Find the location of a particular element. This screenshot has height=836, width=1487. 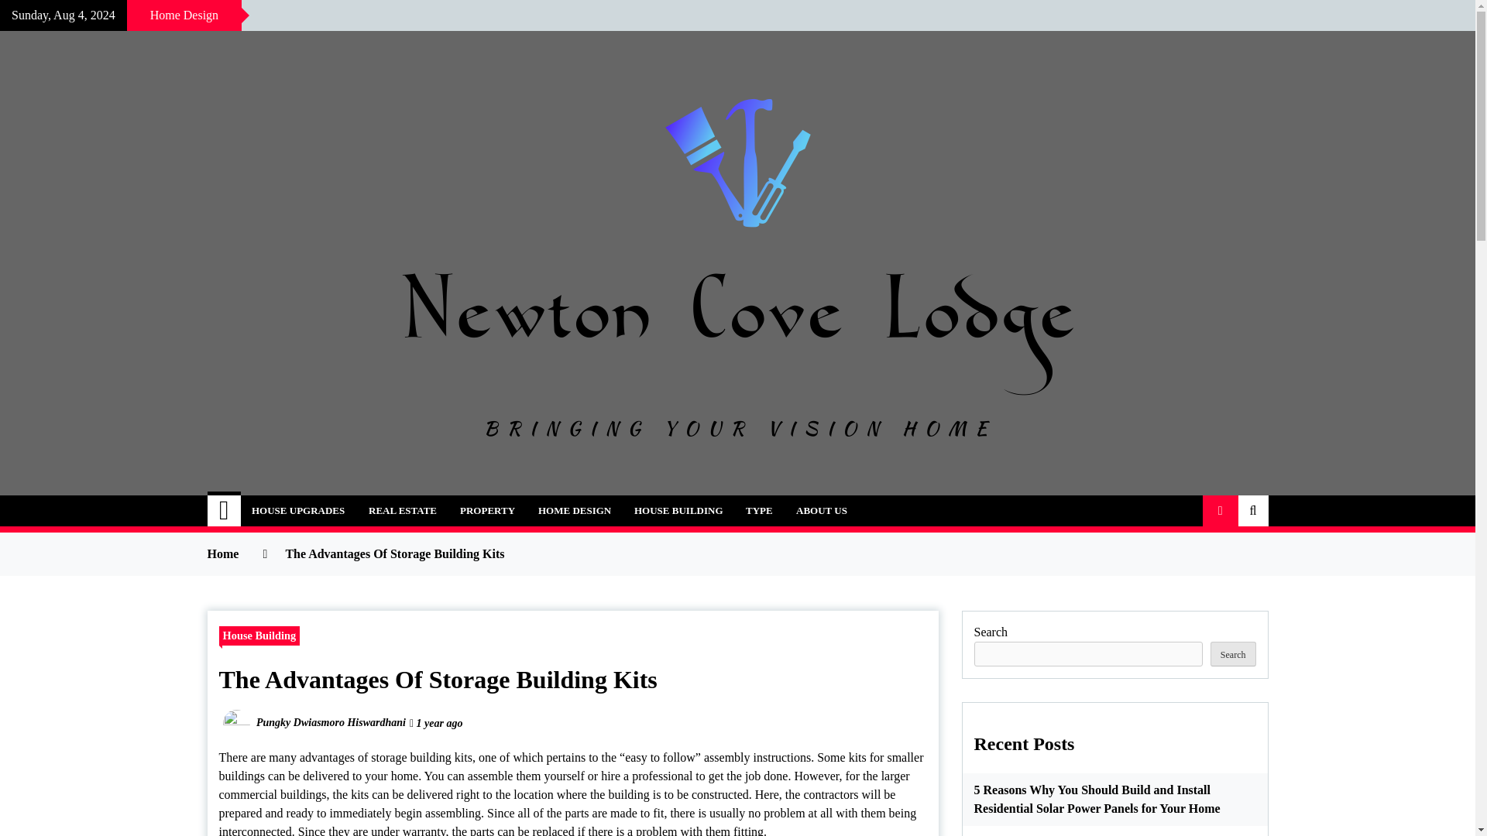

HOUSE UPGRADES is located at coordinates (297, 511).